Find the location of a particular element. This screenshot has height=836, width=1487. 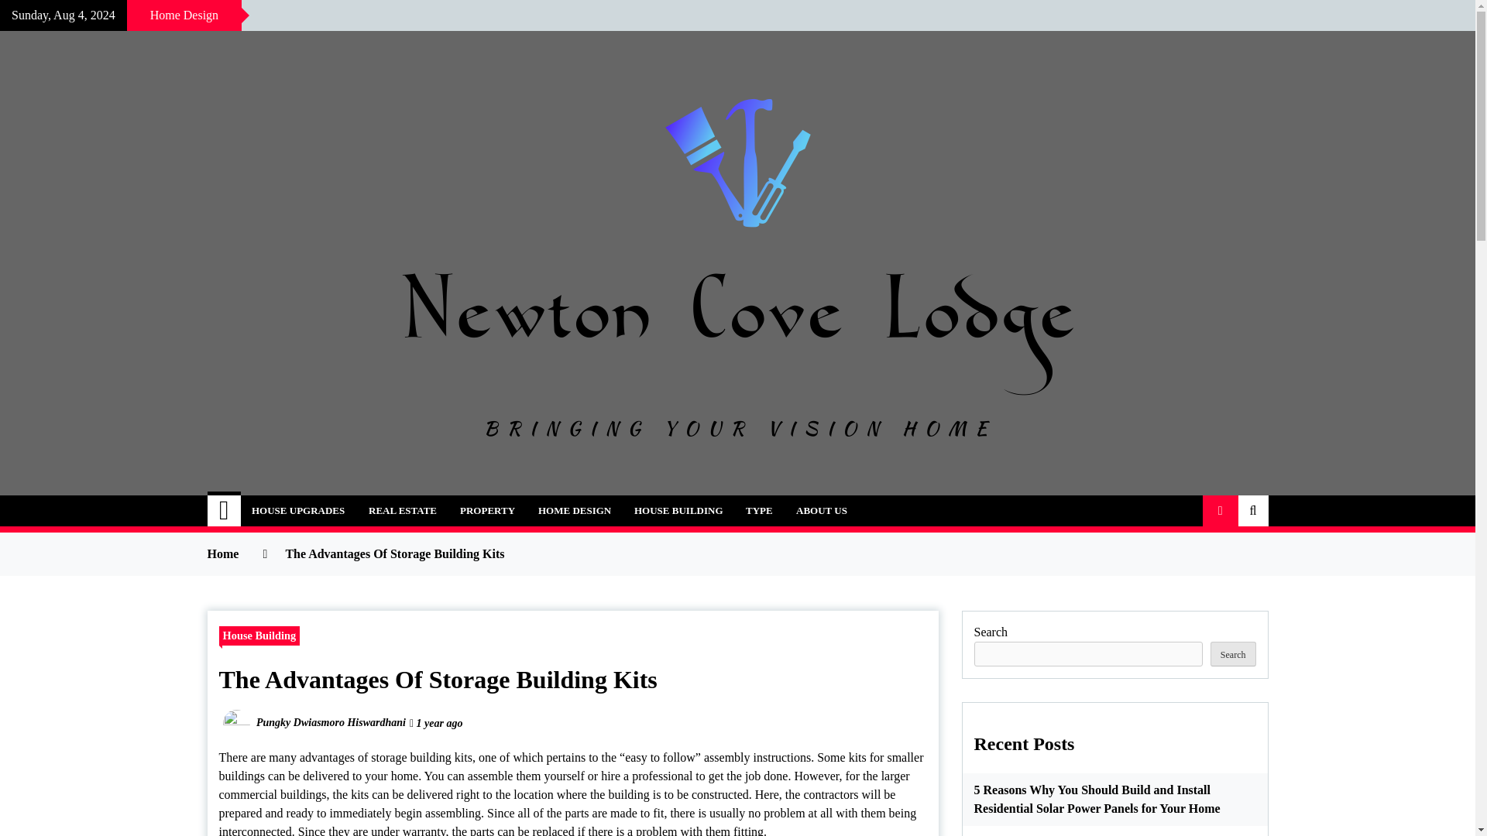

HOUSE UPGRADES is located at coordinates (297, 511).